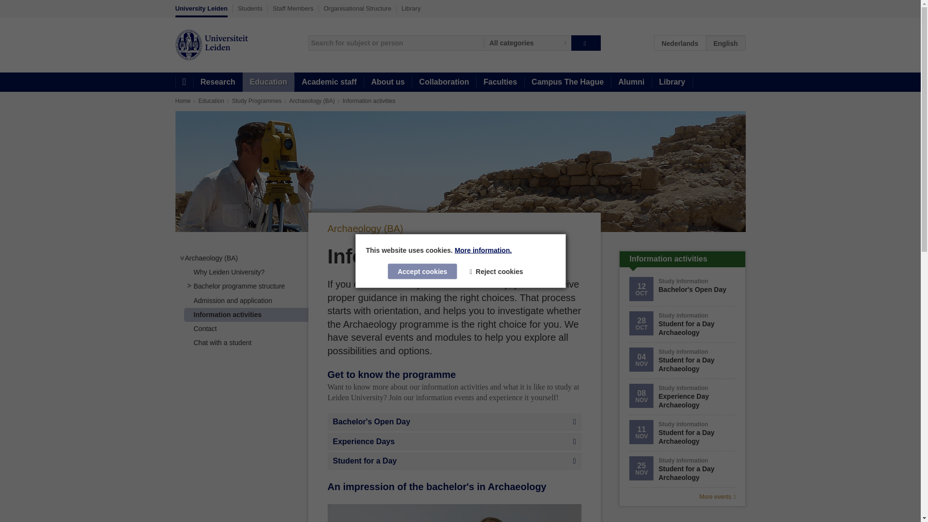 The image size is (928, 522). Describe the element at coordinates (250, 8) in the screenshot. I see `Students` at that location.